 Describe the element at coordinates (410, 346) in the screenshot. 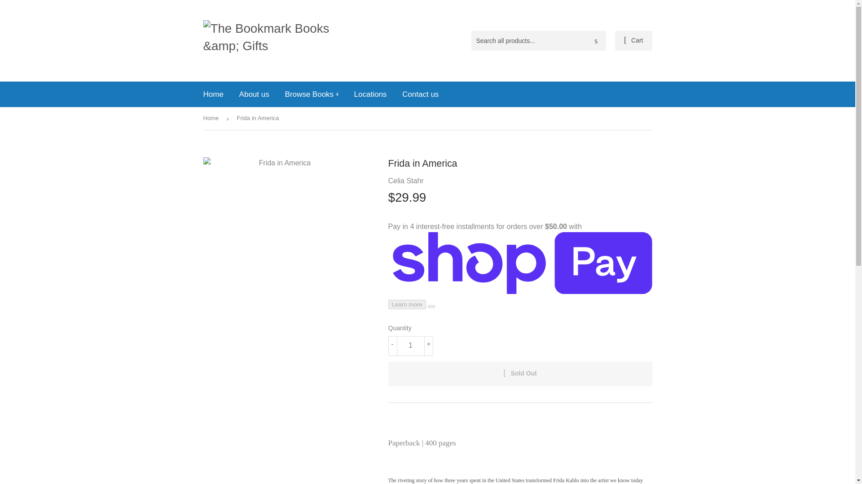

I see `1` at that location.